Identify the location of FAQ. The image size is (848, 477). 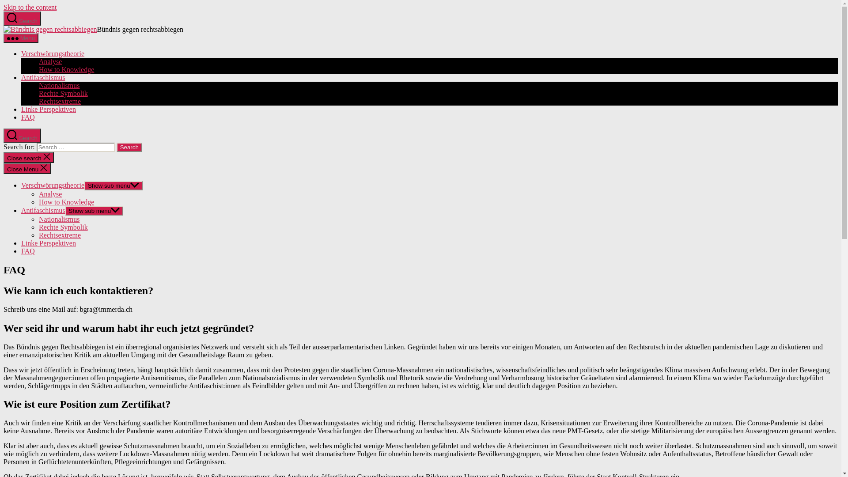
(28, 117).